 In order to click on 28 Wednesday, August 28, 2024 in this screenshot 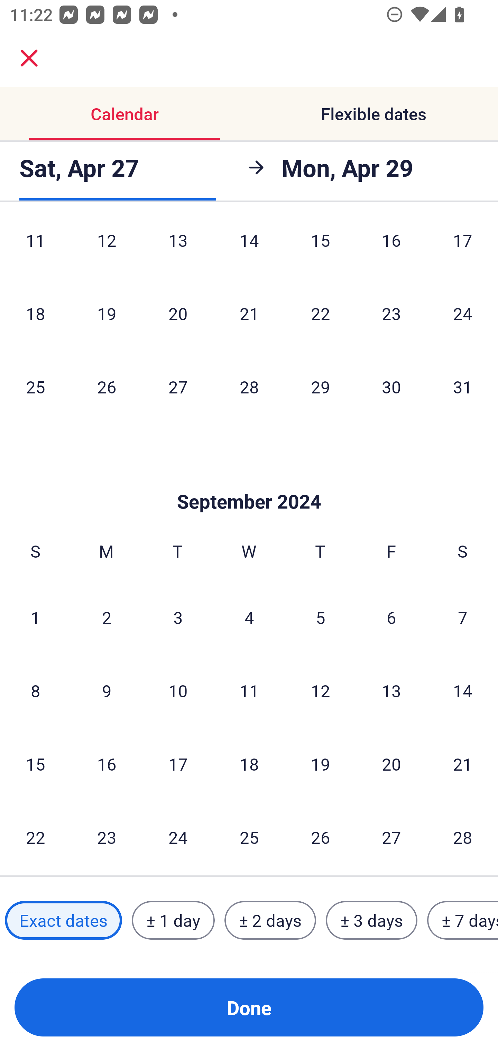, I will do `click(249, 387)`.